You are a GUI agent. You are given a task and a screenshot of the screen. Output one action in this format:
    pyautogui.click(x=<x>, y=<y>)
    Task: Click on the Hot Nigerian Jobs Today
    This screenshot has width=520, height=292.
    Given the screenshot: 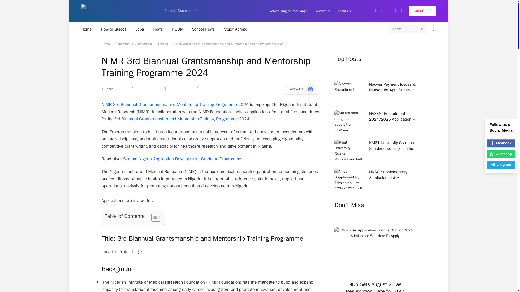 What is the action you would take?
    pyautogui.click(x=140, y=29)
    